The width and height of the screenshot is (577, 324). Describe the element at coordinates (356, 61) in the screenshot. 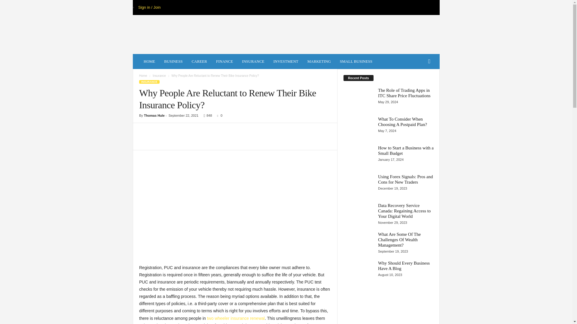

I see `SMALL BUSINESS` at that location.